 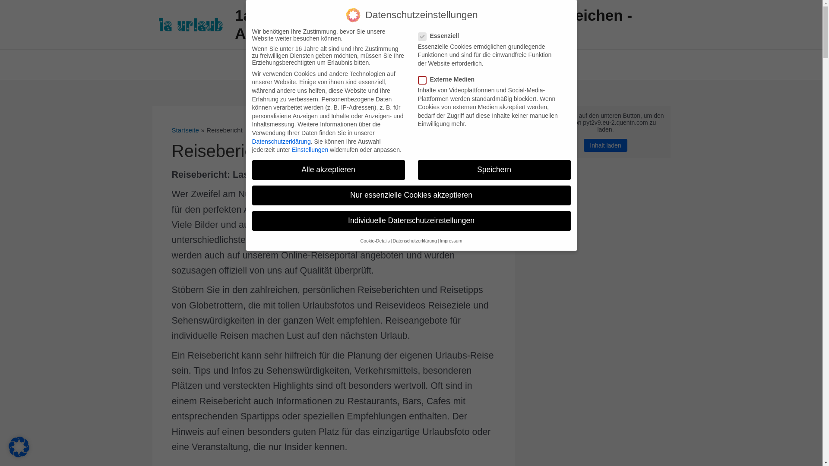 What do you see at coordinates (375, 241) in the screenshot?
I see `Cookie-Details` at bounding box center [375, 241].